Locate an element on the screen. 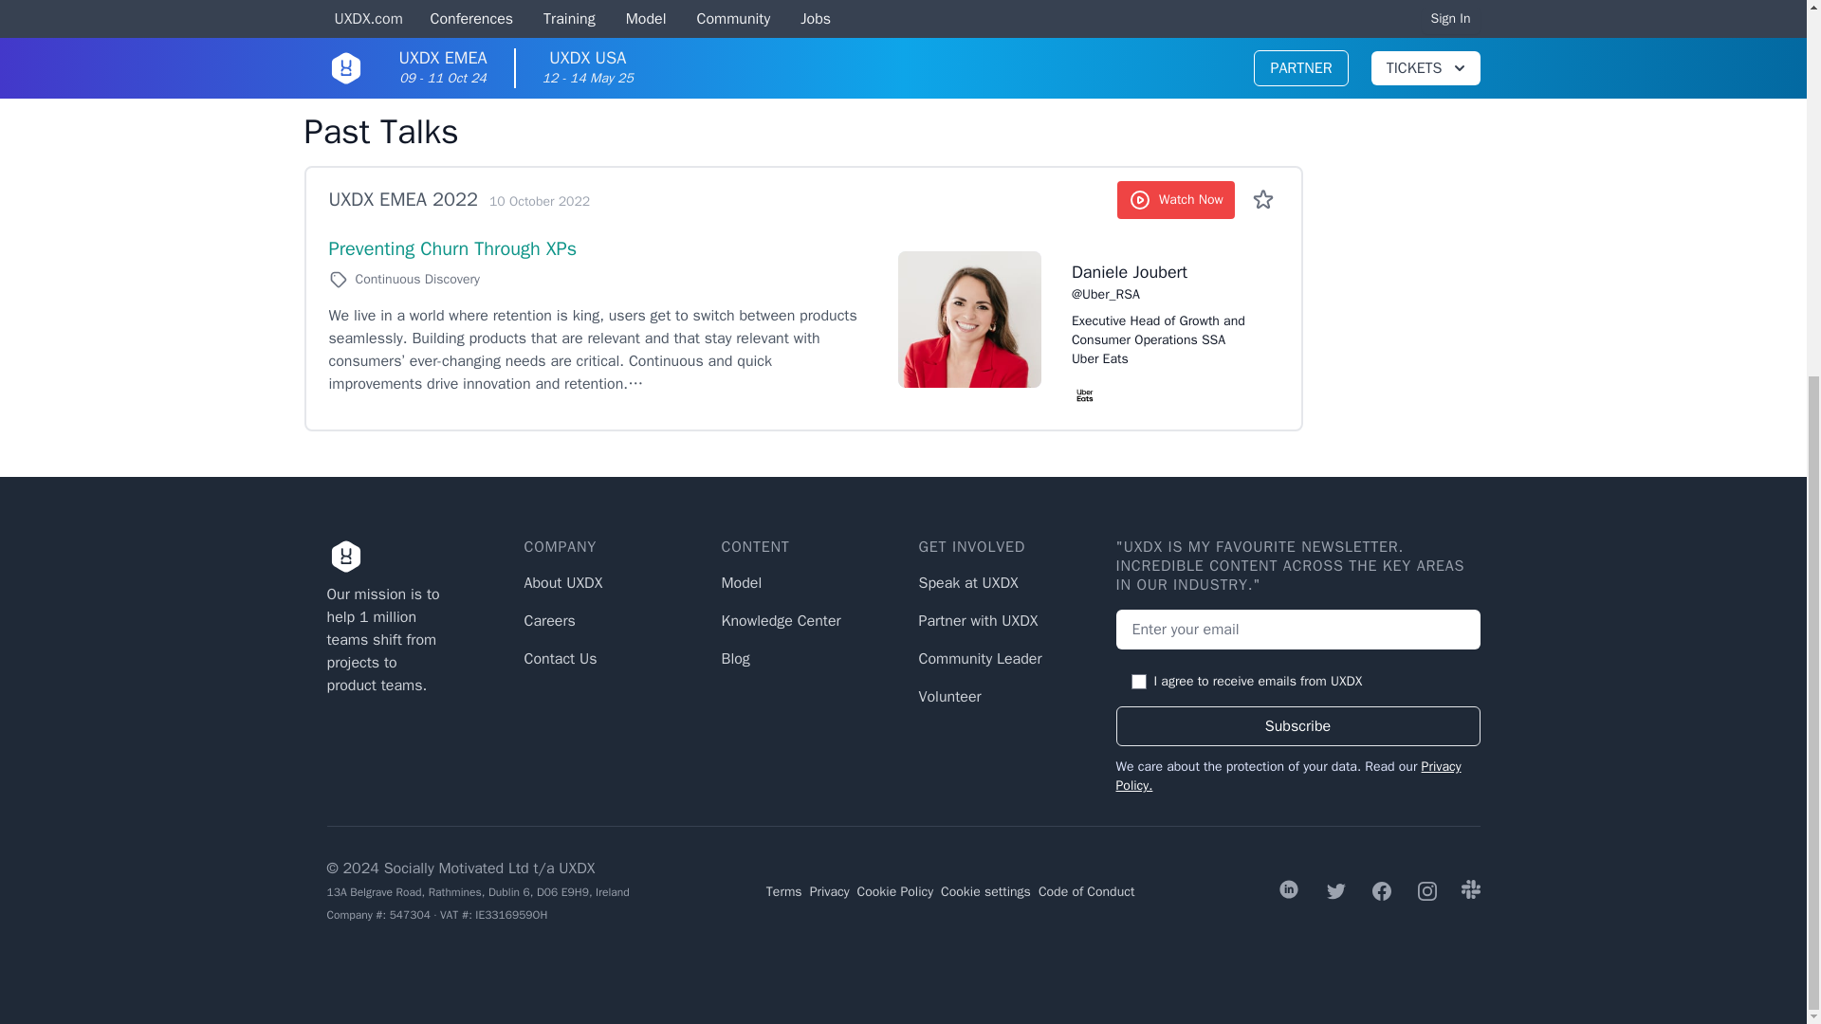 The image size is (1821, 1024). on is located at coordinates (1138, 681).